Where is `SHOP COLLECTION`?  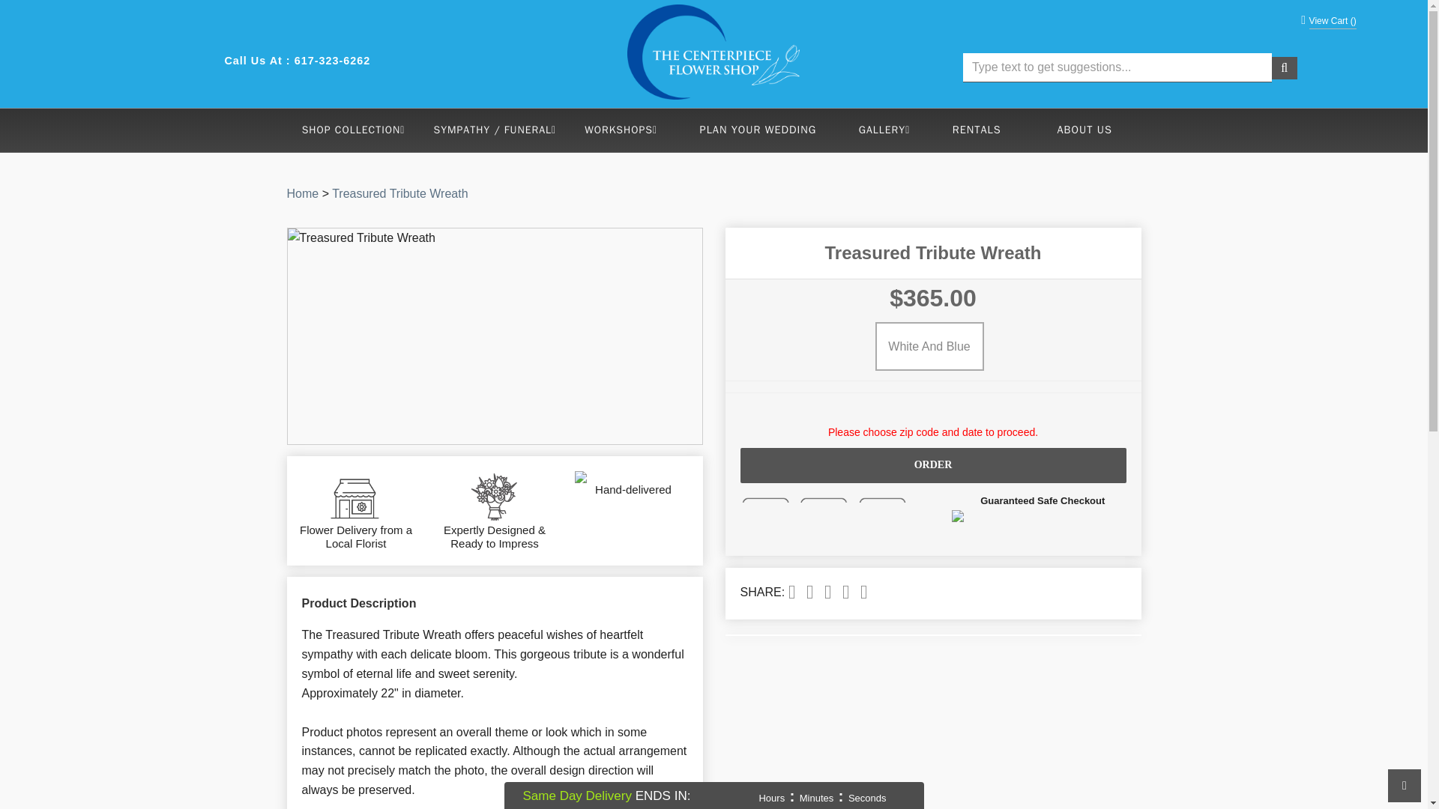 SHOP COLLECTION is located at coordinates (354, 130).